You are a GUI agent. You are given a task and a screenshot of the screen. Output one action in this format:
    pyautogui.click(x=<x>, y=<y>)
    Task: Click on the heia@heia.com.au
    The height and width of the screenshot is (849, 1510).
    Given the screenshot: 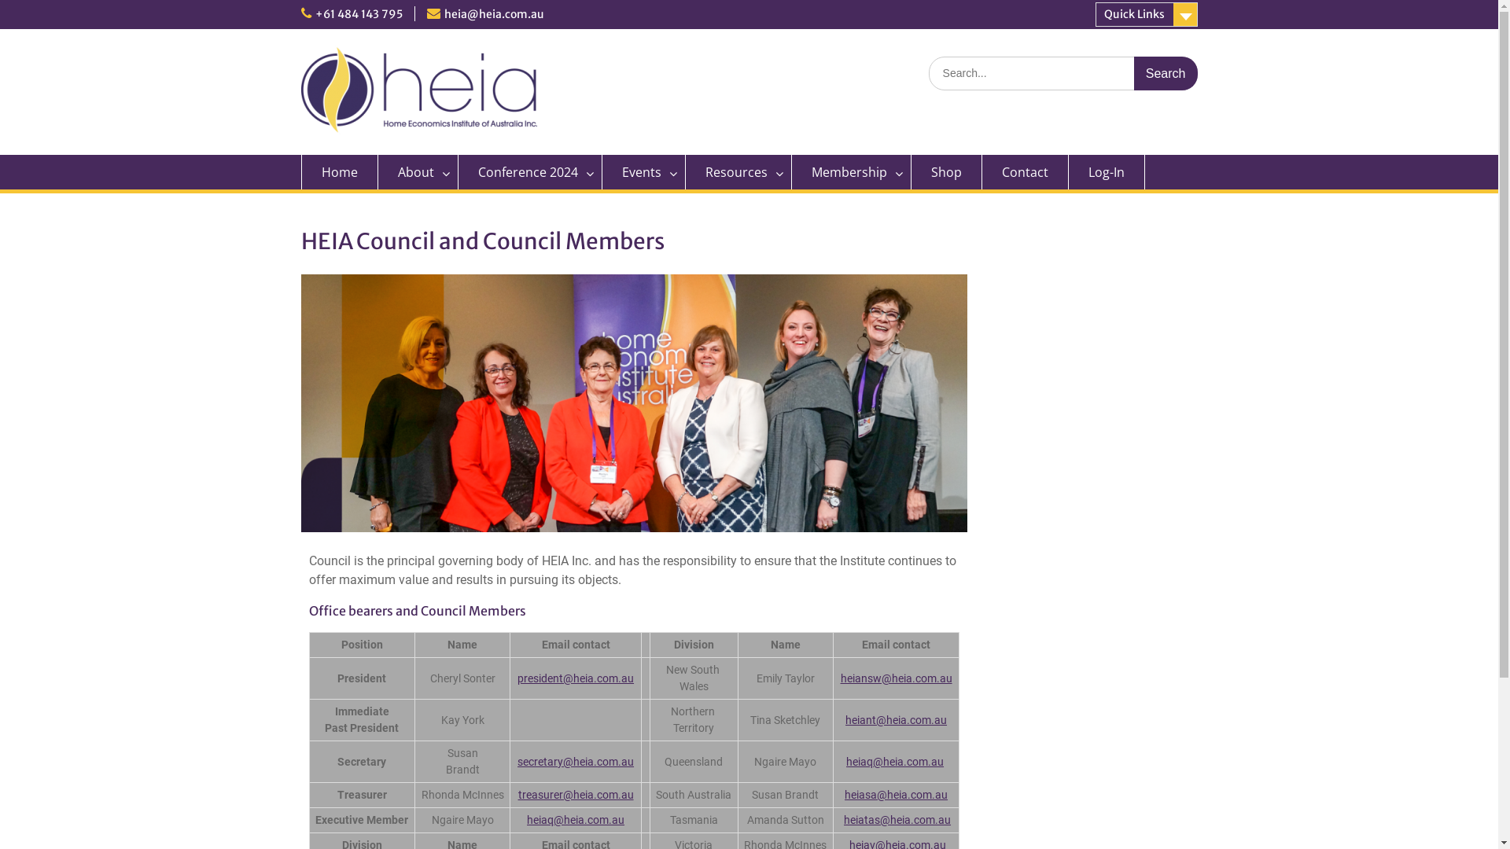 What is the action you would take?
    pyautogui.click(x=494, y=14)
    